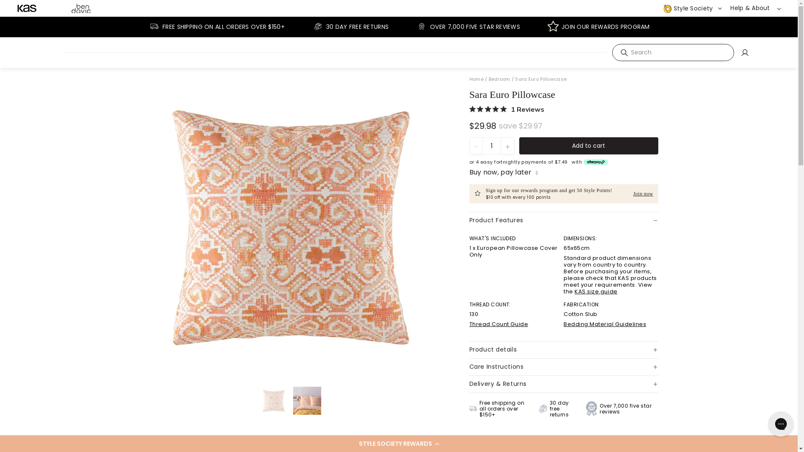  I want to click on Add to cart, so click(589, 146).